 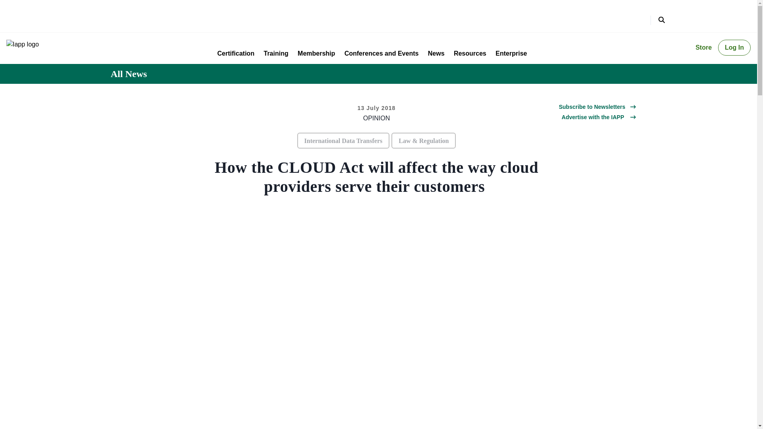 What do you see at coordinates (591, 106) in the screenshot?
I see `Subscribe to Newsletters` at bounding box center [591, 106].